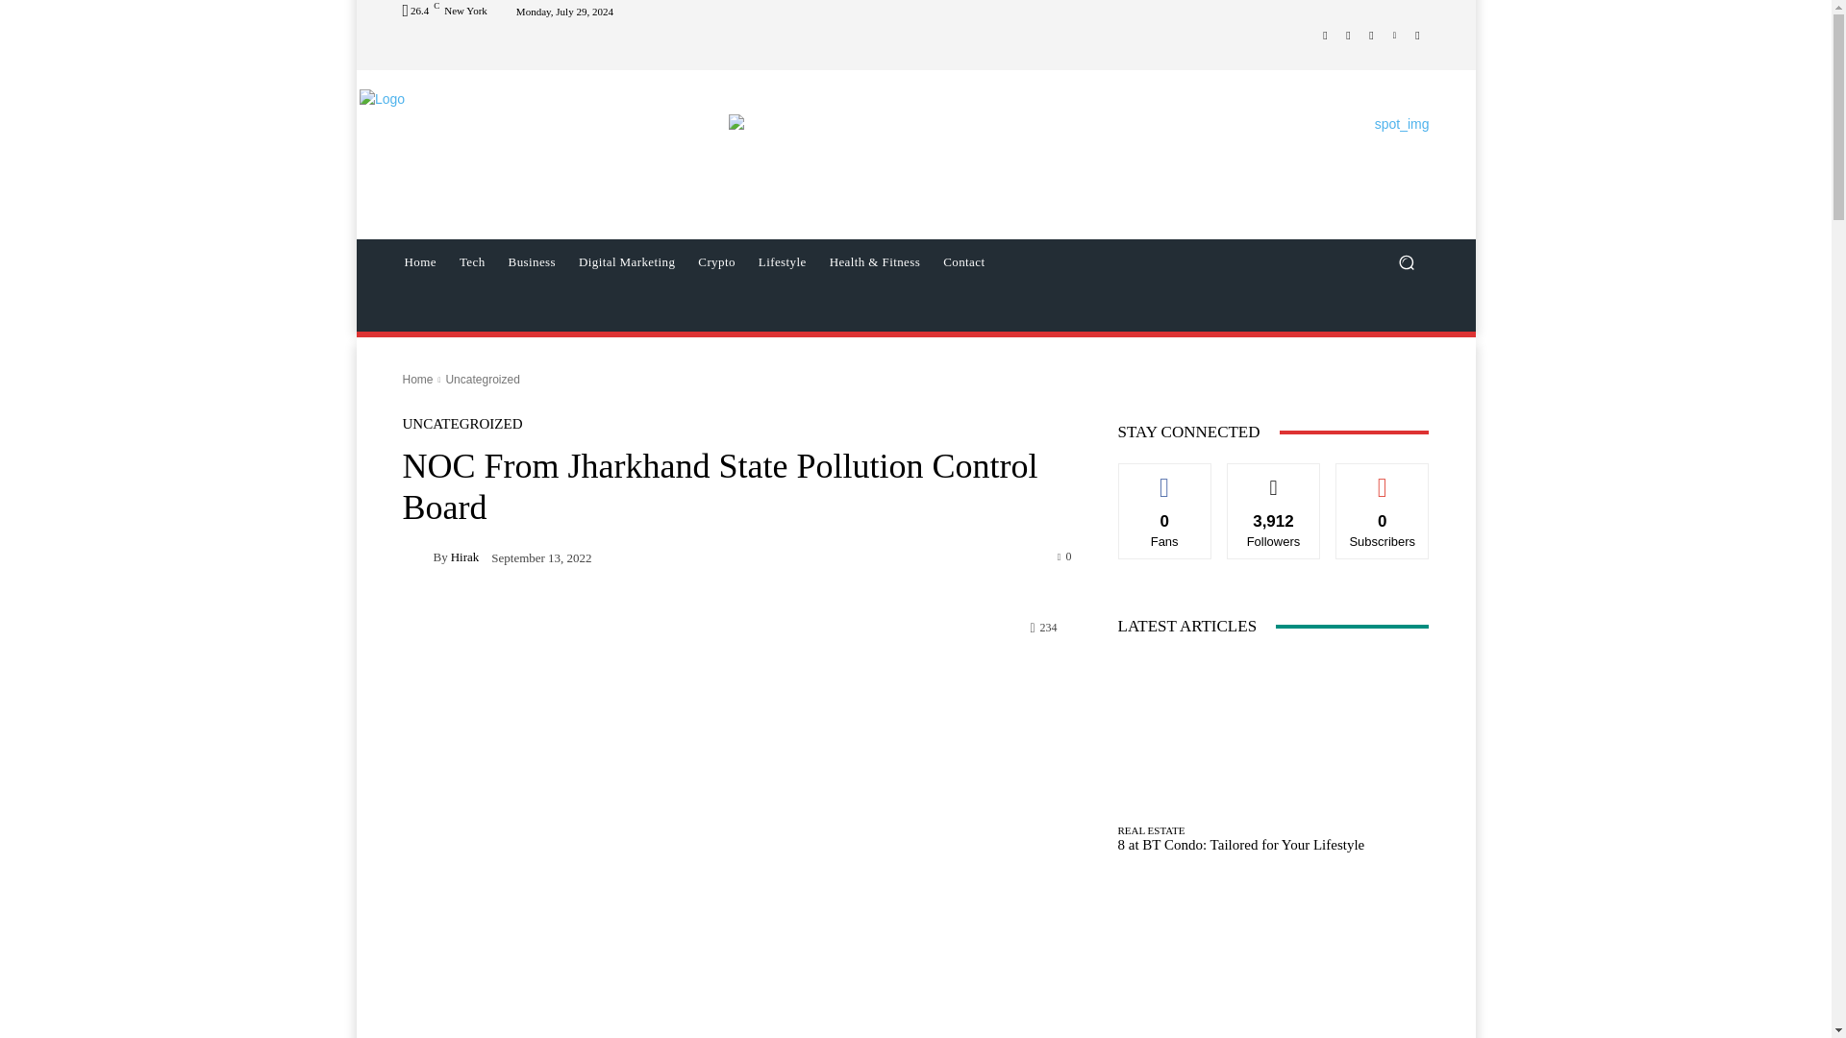 This screenshot has width=1846, height=1038. I want to click on Home, so click(417, 379).